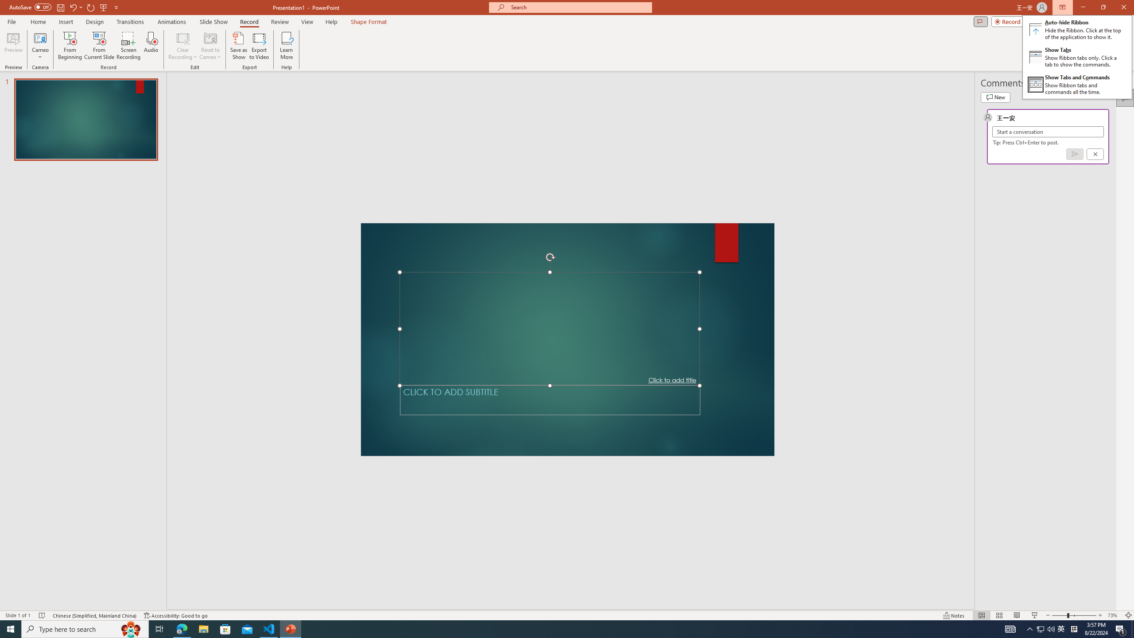 This screenshot has width=1134, height=638. I want to click on User Promoted Notification Area, so click(1046, 629).